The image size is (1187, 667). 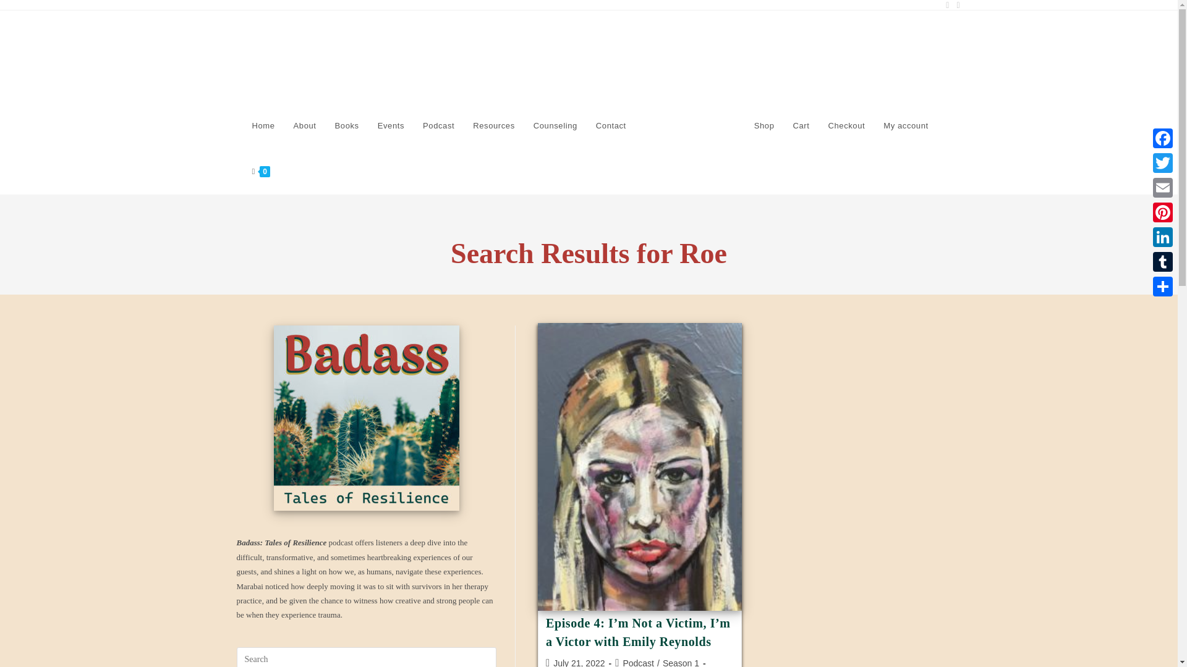 What do you see at coordinates (690, 126) in the screenshot?
I see `INVITE ME TO SPEAK` at bounding box center [690, 126].